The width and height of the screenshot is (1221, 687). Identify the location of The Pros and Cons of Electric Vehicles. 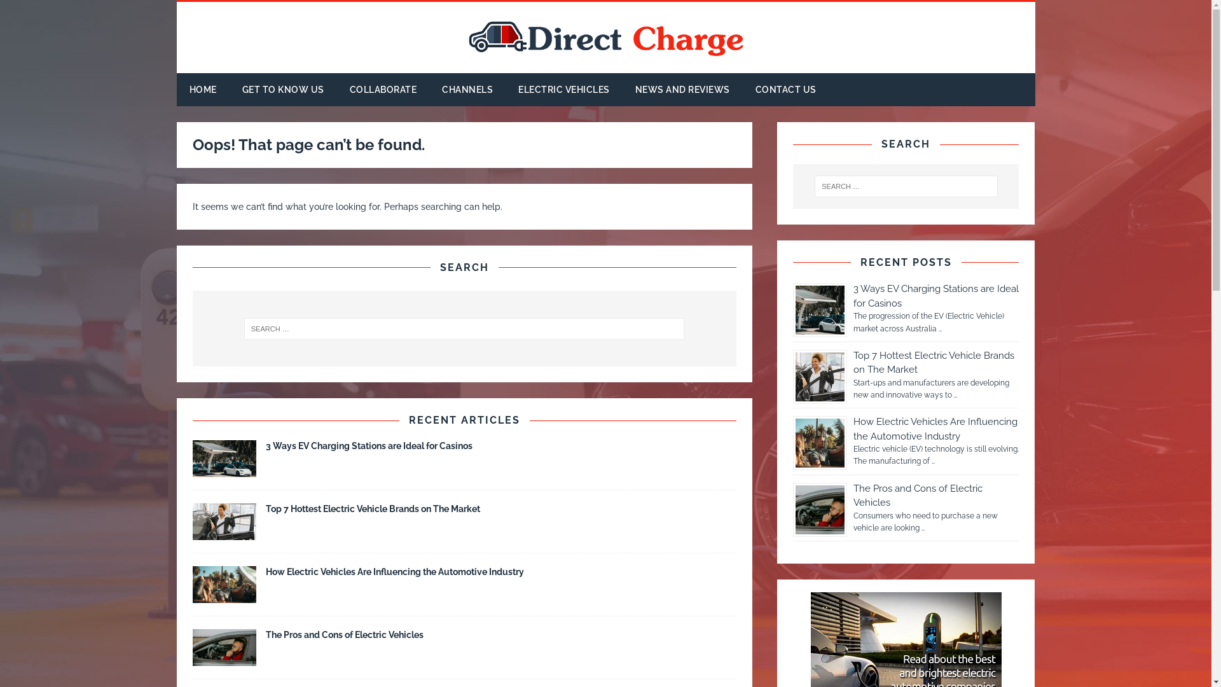
(345, 635).